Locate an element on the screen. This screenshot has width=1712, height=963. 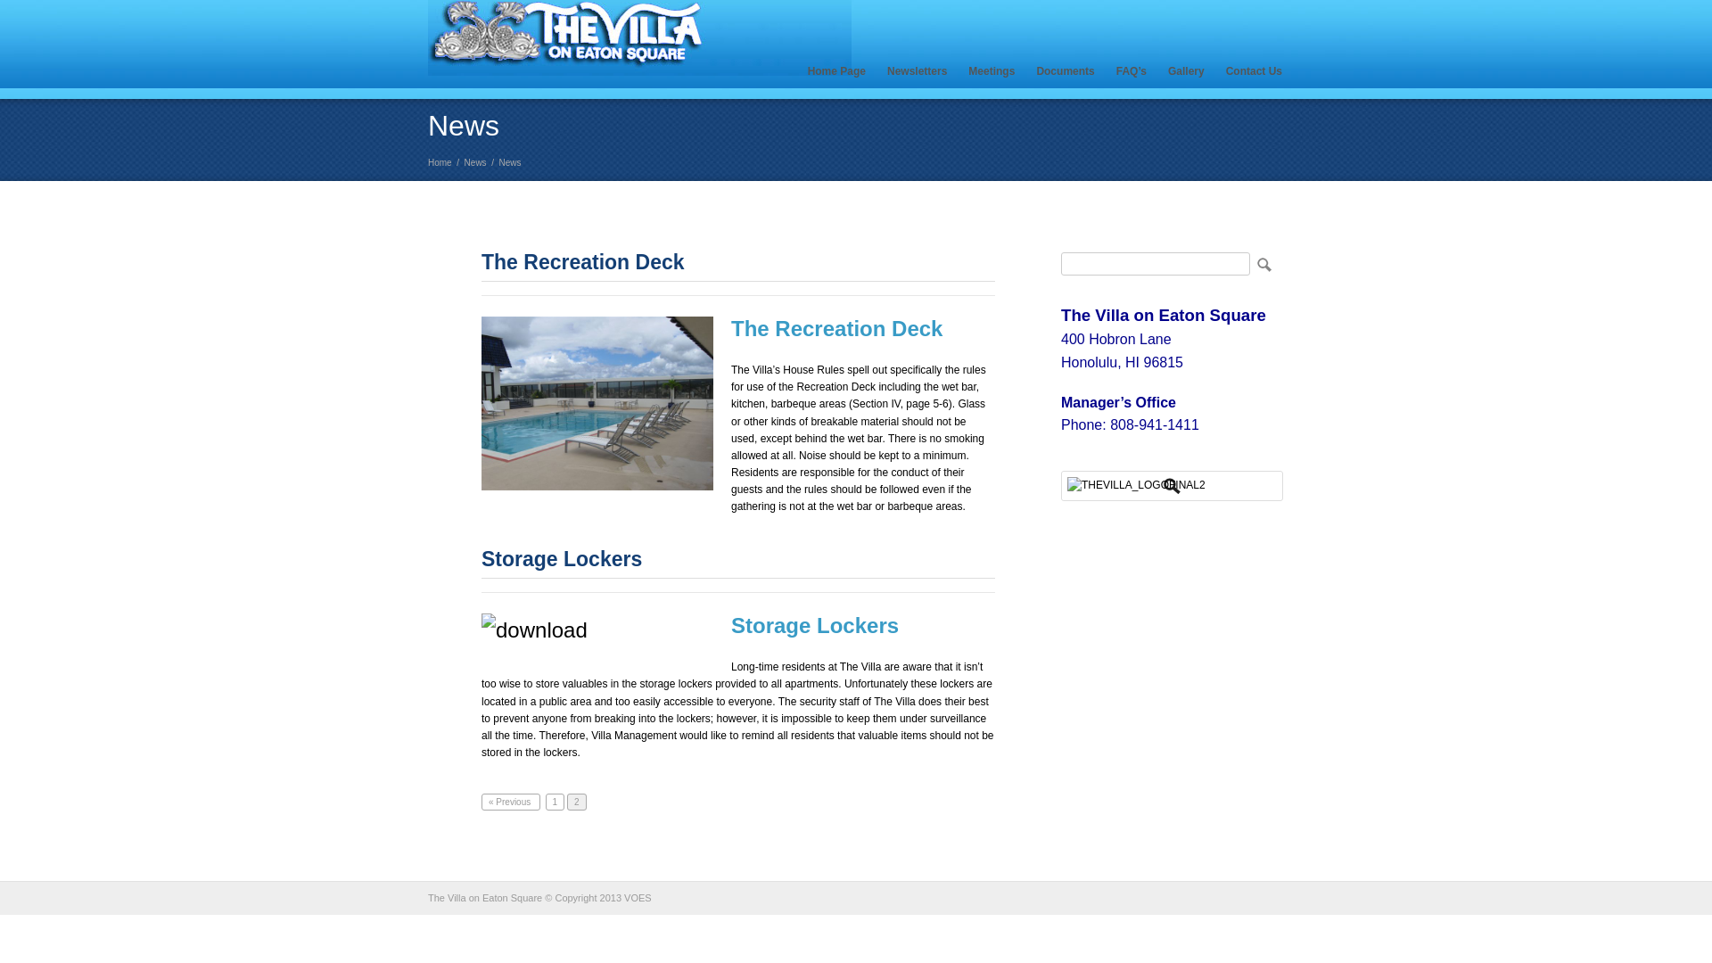
Home Page is located at coordinates (836, 71).